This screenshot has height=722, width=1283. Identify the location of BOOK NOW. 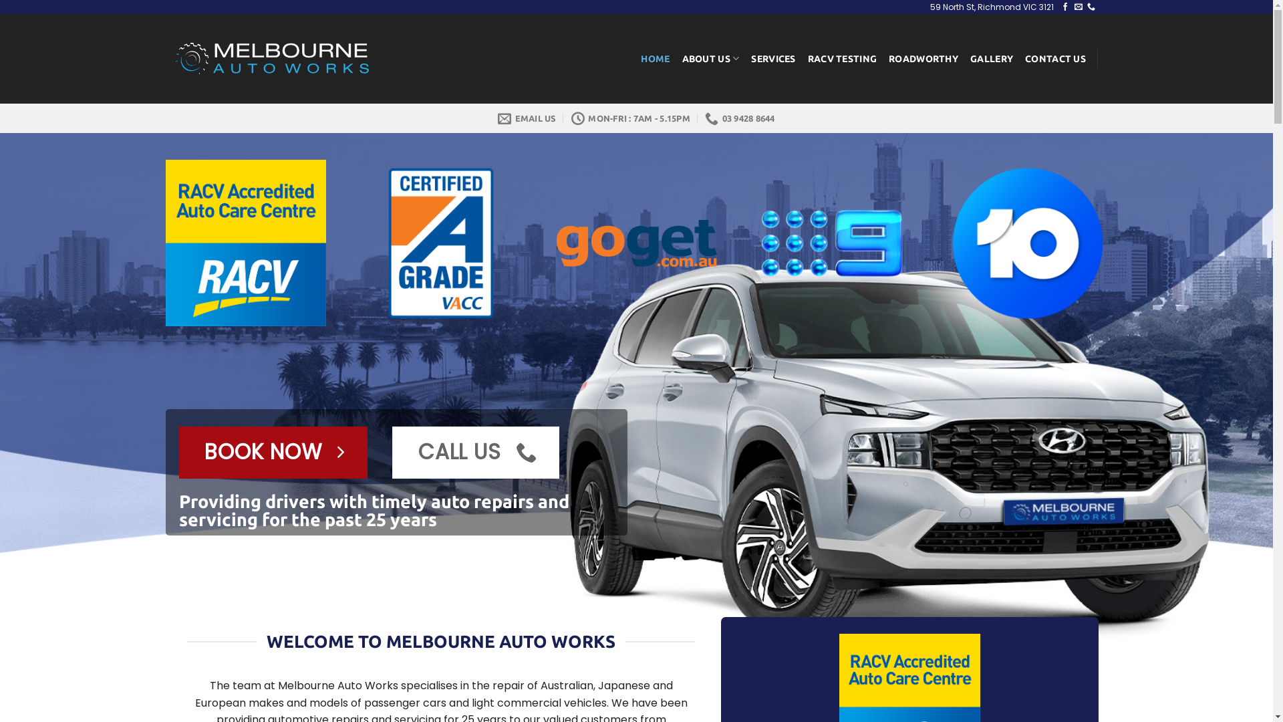
(273, 453).